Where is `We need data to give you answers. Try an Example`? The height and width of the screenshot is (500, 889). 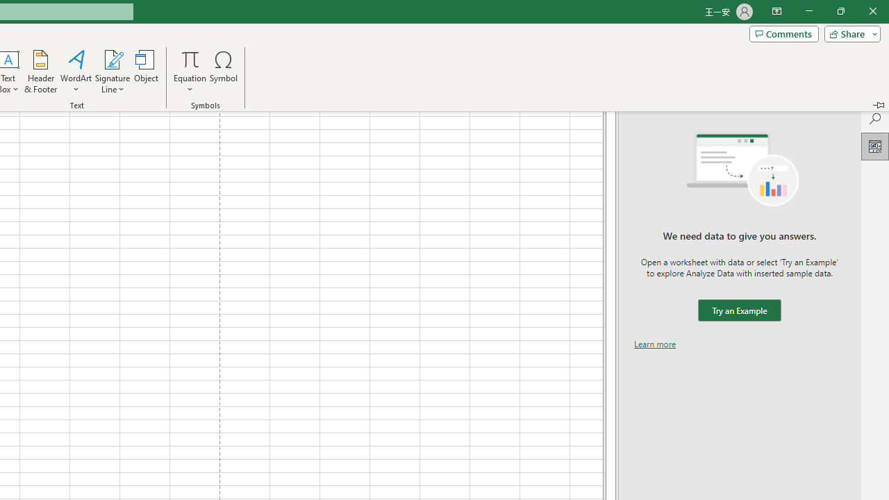 We need data to give you answers. Try an Example is located at coordinates (739, 310).